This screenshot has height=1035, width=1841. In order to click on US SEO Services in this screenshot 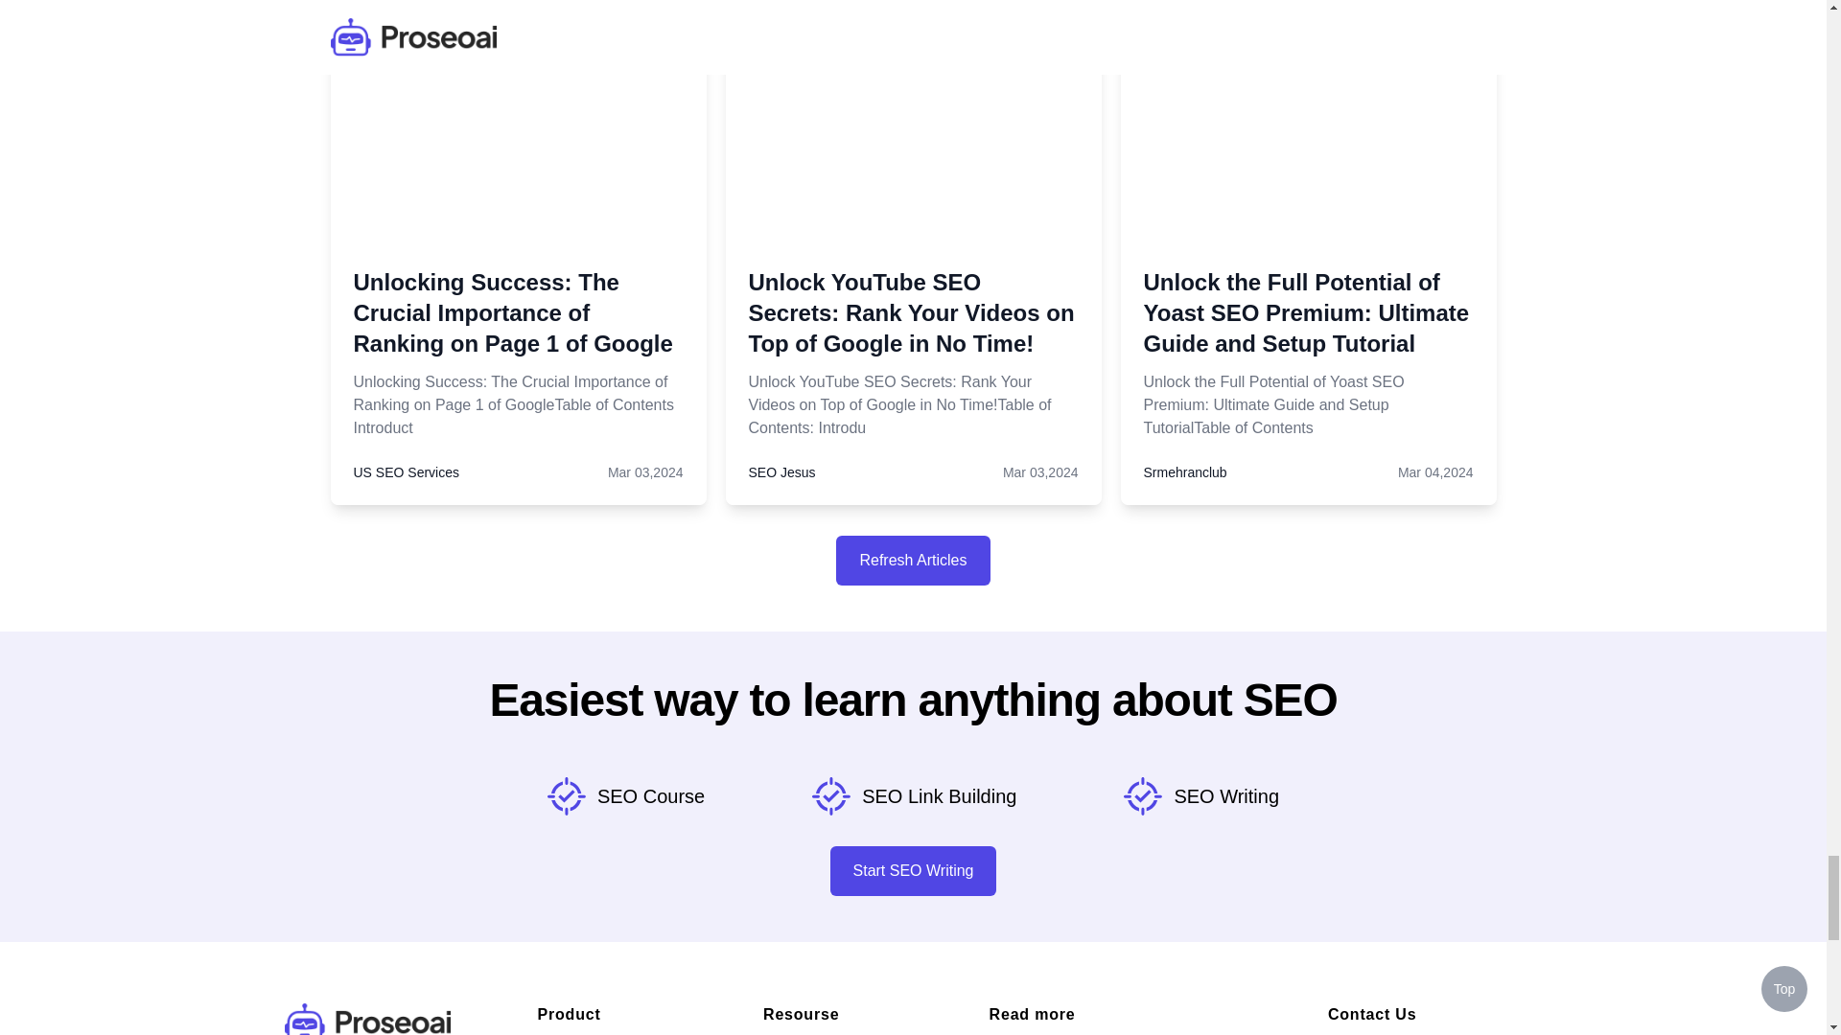, I will do `click(406, 471)`.